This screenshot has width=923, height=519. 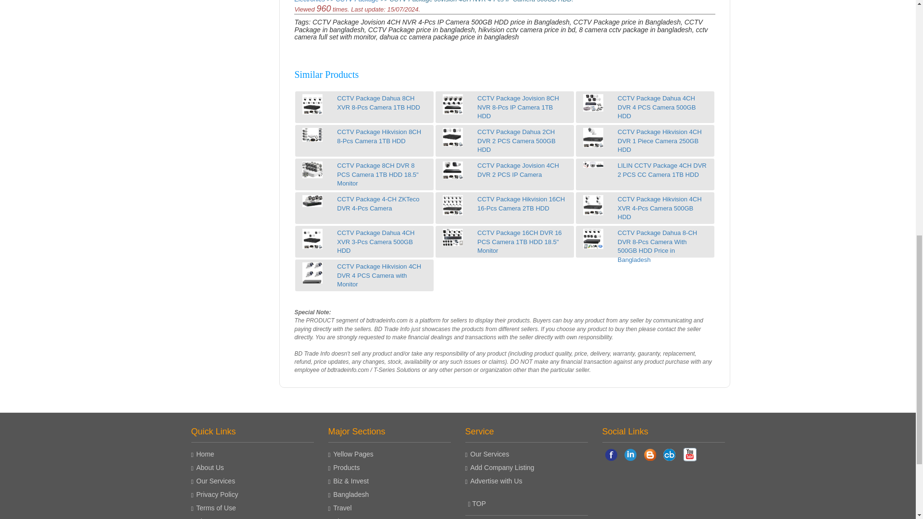 What do you see at coordinates (312, 104) in the screenshot?
I see `CCTV Package Dahua 8CH XVR 8-Pcs Camera 1TB HDD` at bounding box center [312, 104].